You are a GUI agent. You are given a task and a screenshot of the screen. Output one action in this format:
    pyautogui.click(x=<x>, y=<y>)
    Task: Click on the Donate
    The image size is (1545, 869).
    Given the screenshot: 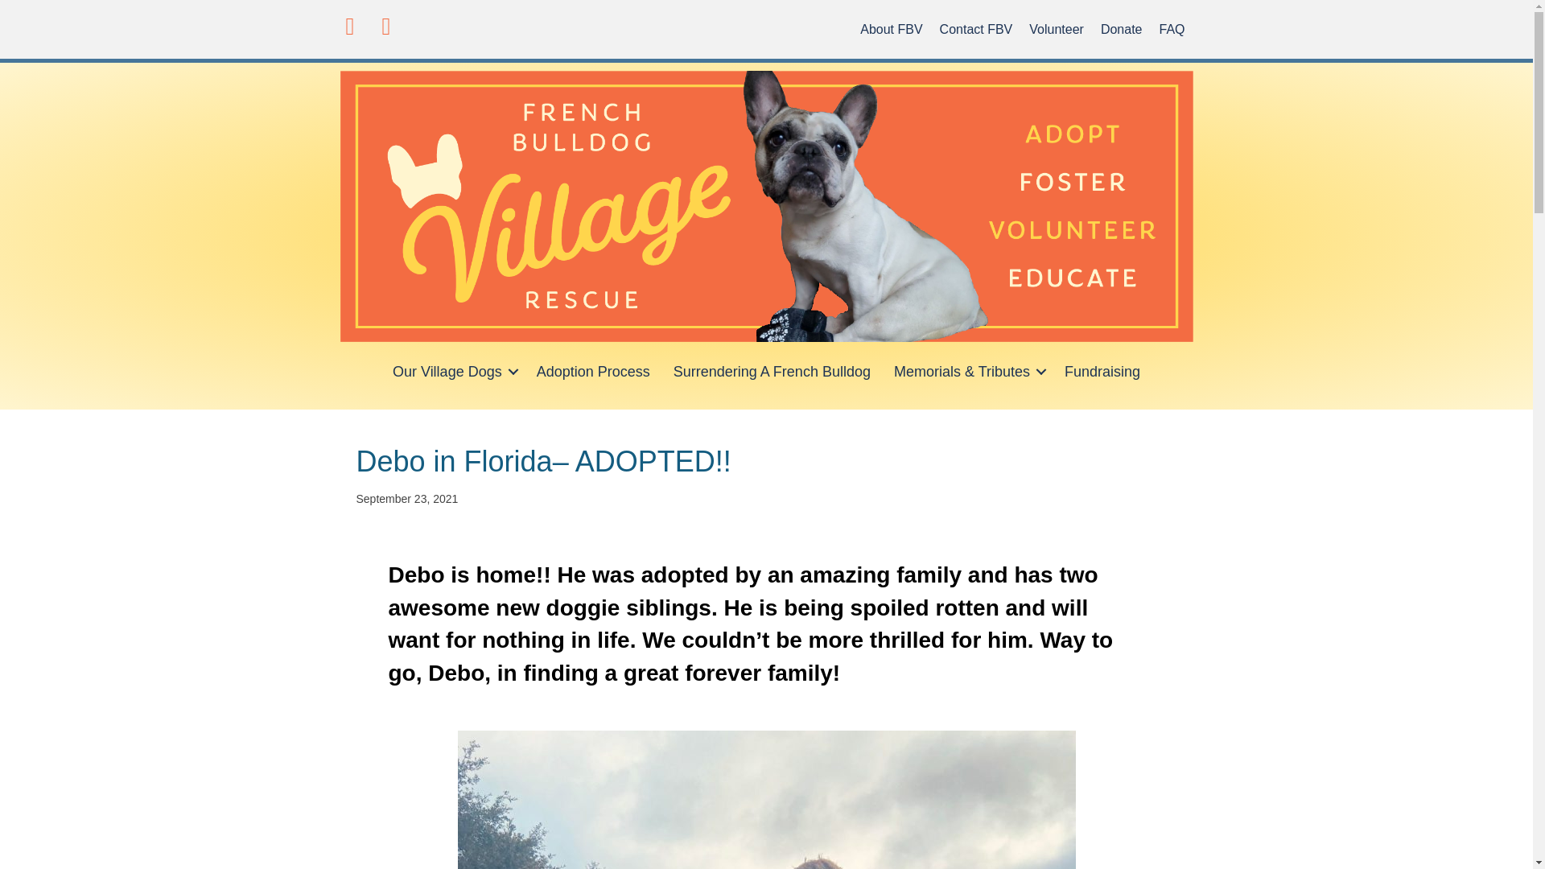 What is the action you would take?
    pyautogui.click(x=1122, y=29)
    